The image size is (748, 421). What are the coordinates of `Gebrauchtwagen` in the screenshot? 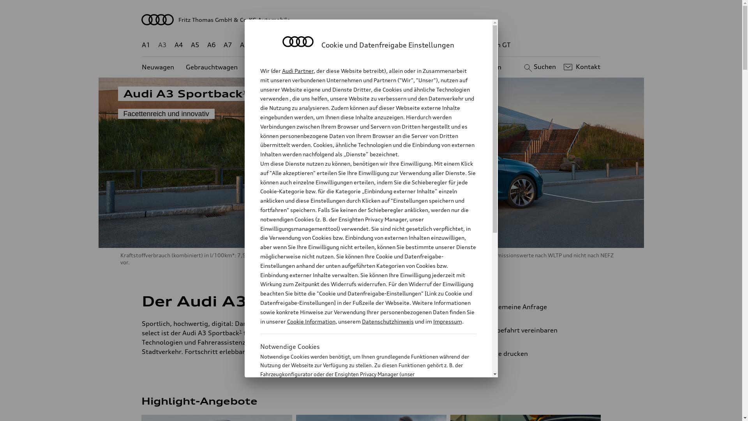 It's located at (212, 67).